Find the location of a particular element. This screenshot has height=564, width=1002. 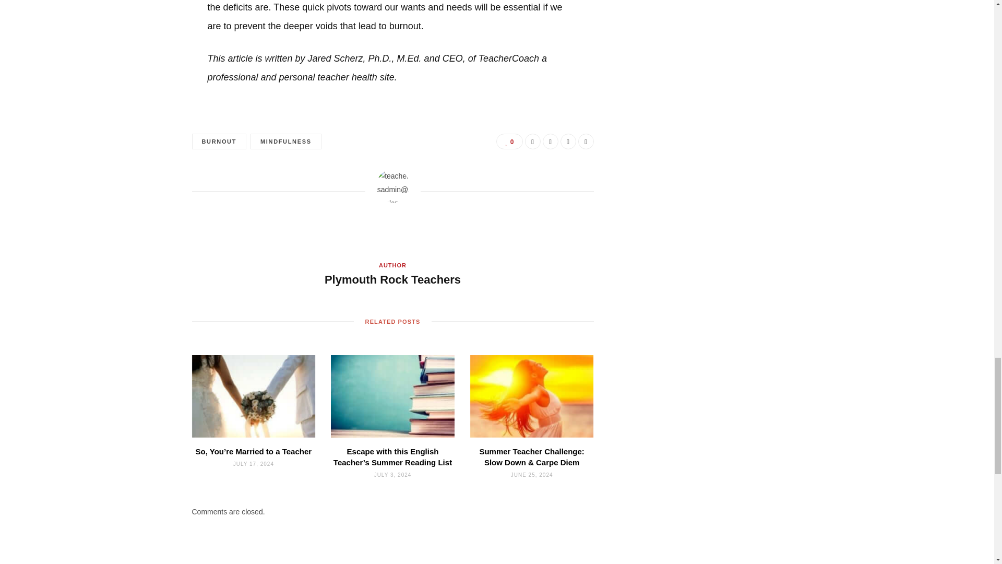

MINDFULNESS is located at coordinates (286, 142).